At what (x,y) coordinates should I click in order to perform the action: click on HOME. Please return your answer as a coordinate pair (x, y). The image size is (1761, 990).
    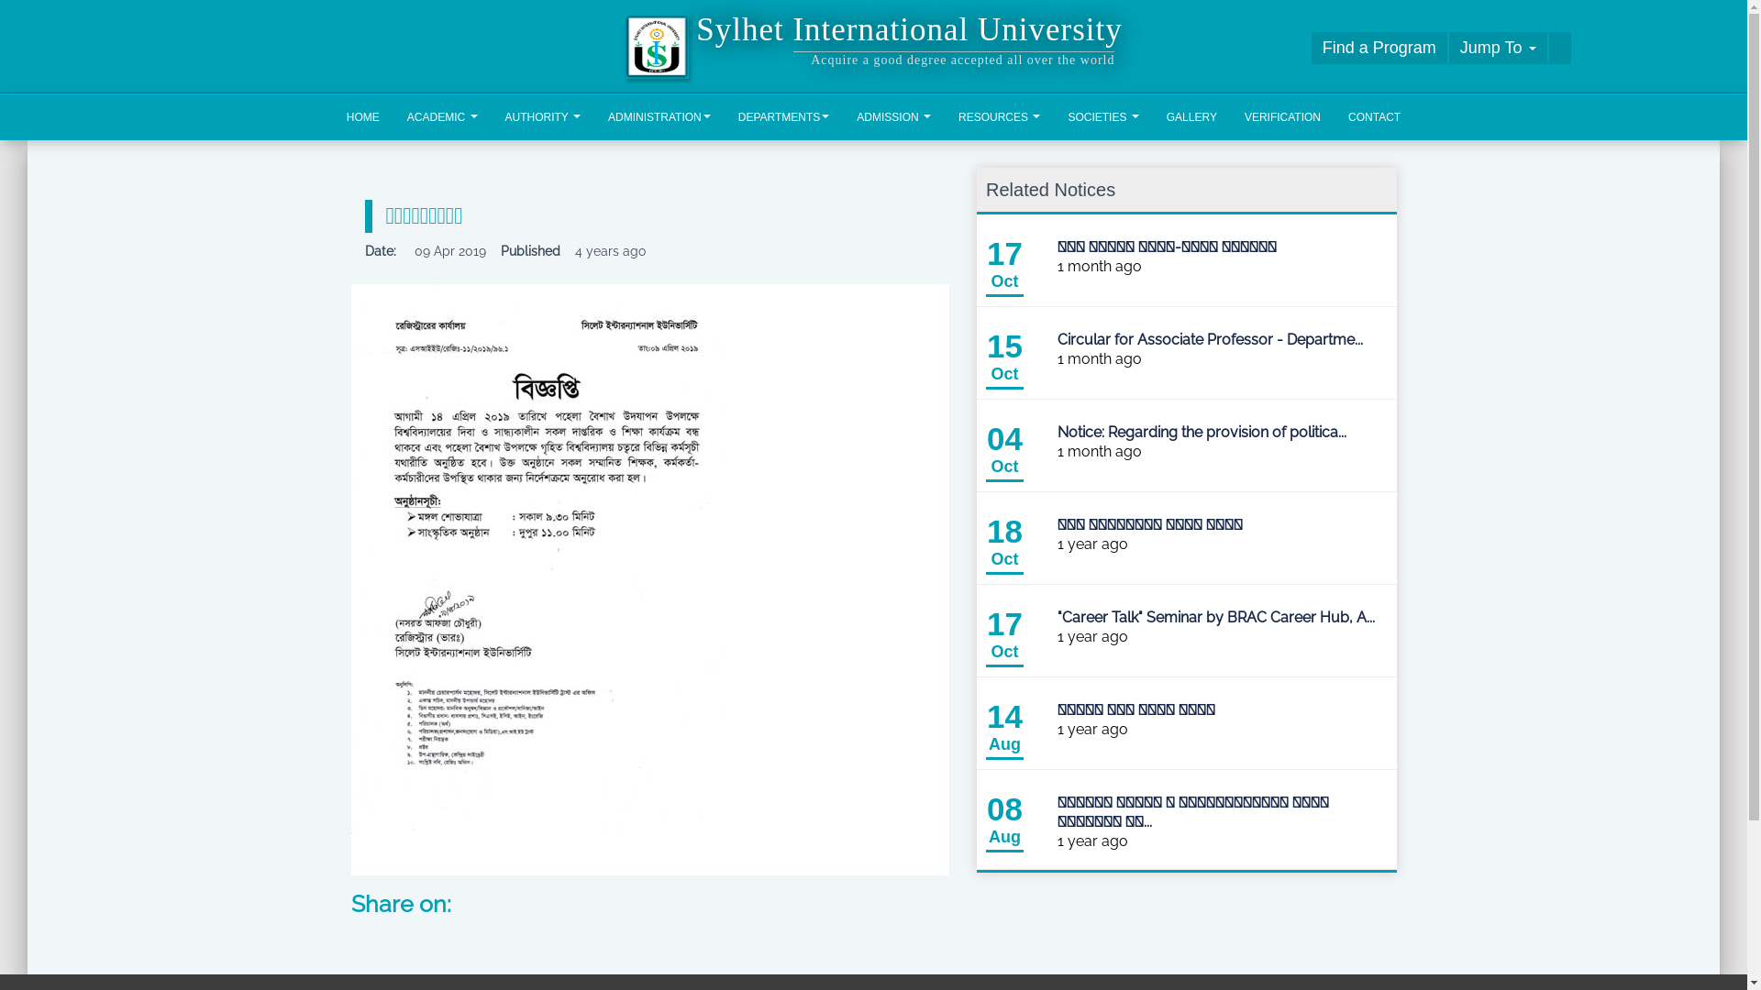
    Looking at the image, I should click on (363, 117).